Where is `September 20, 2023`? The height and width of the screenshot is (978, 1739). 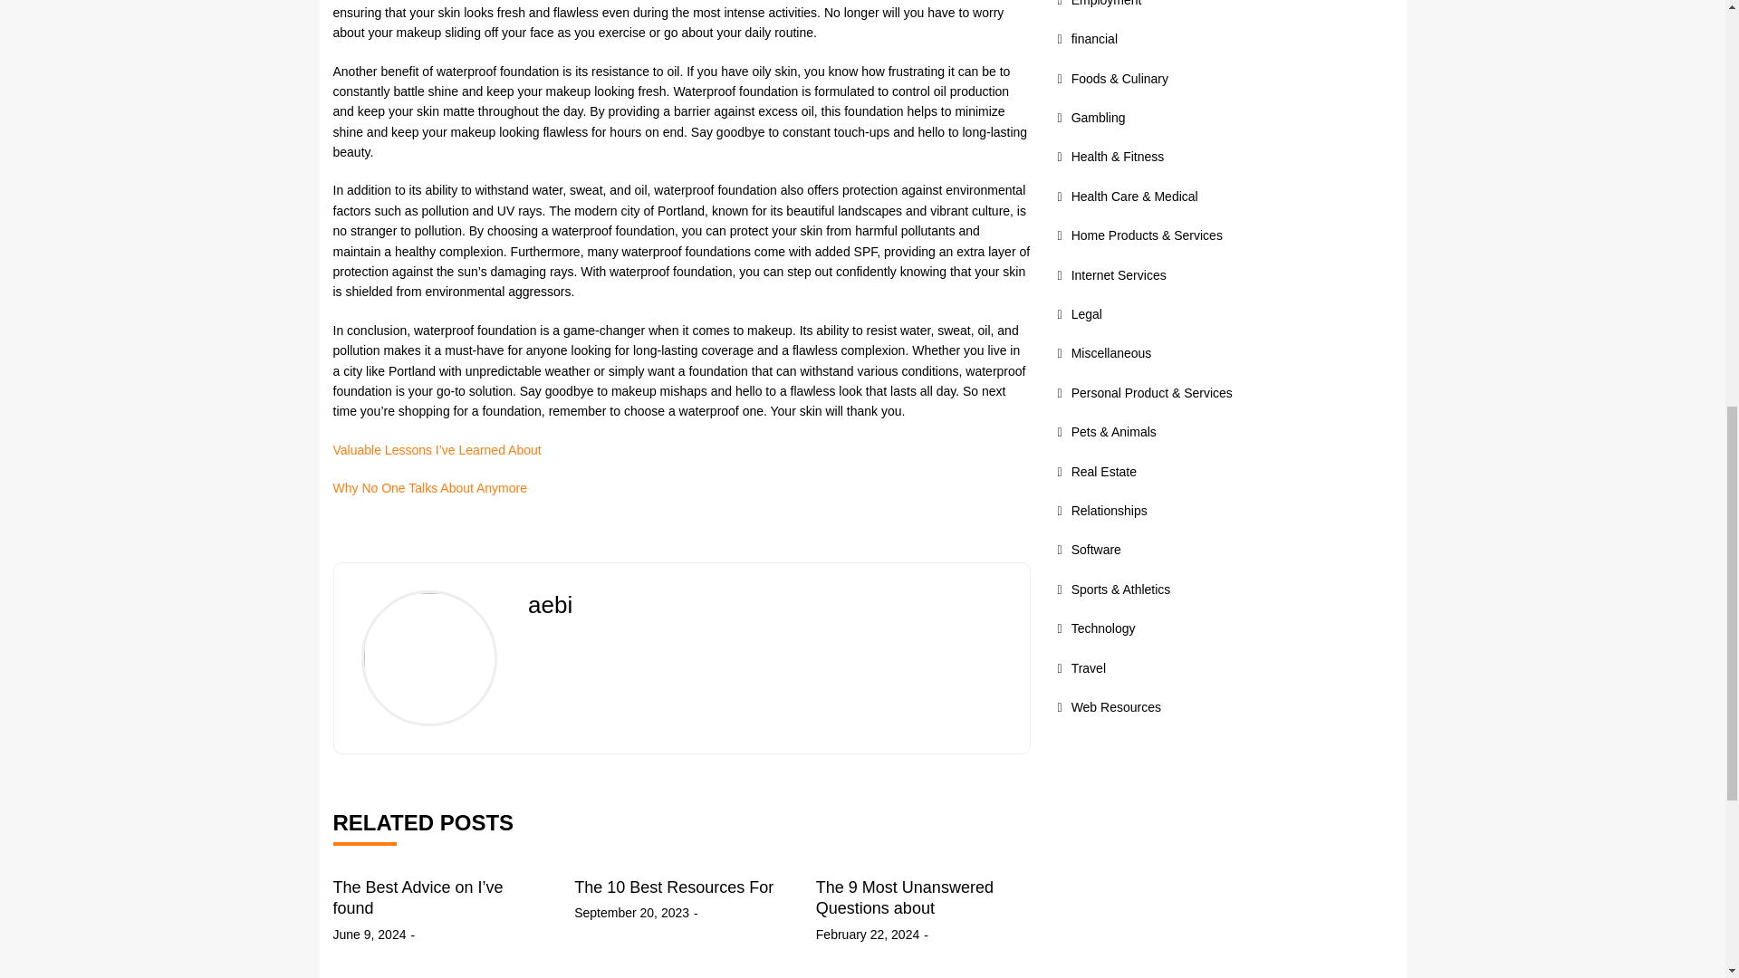 September 20, 2023 is located at coordinates (630, 913).